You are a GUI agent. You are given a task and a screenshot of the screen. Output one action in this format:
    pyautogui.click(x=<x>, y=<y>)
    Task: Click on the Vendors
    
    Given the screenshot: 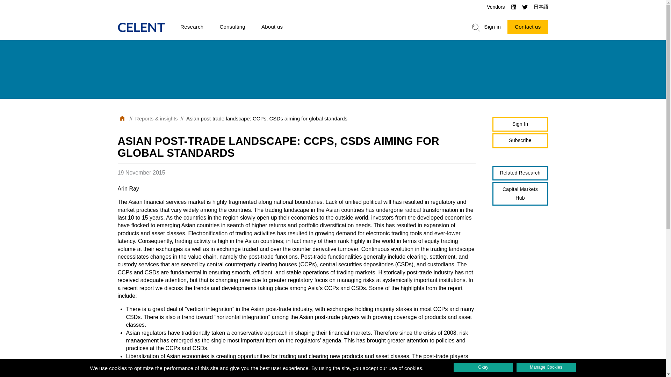 What is the action you would take?
    pyautogui.click(x=496, y=7)
    